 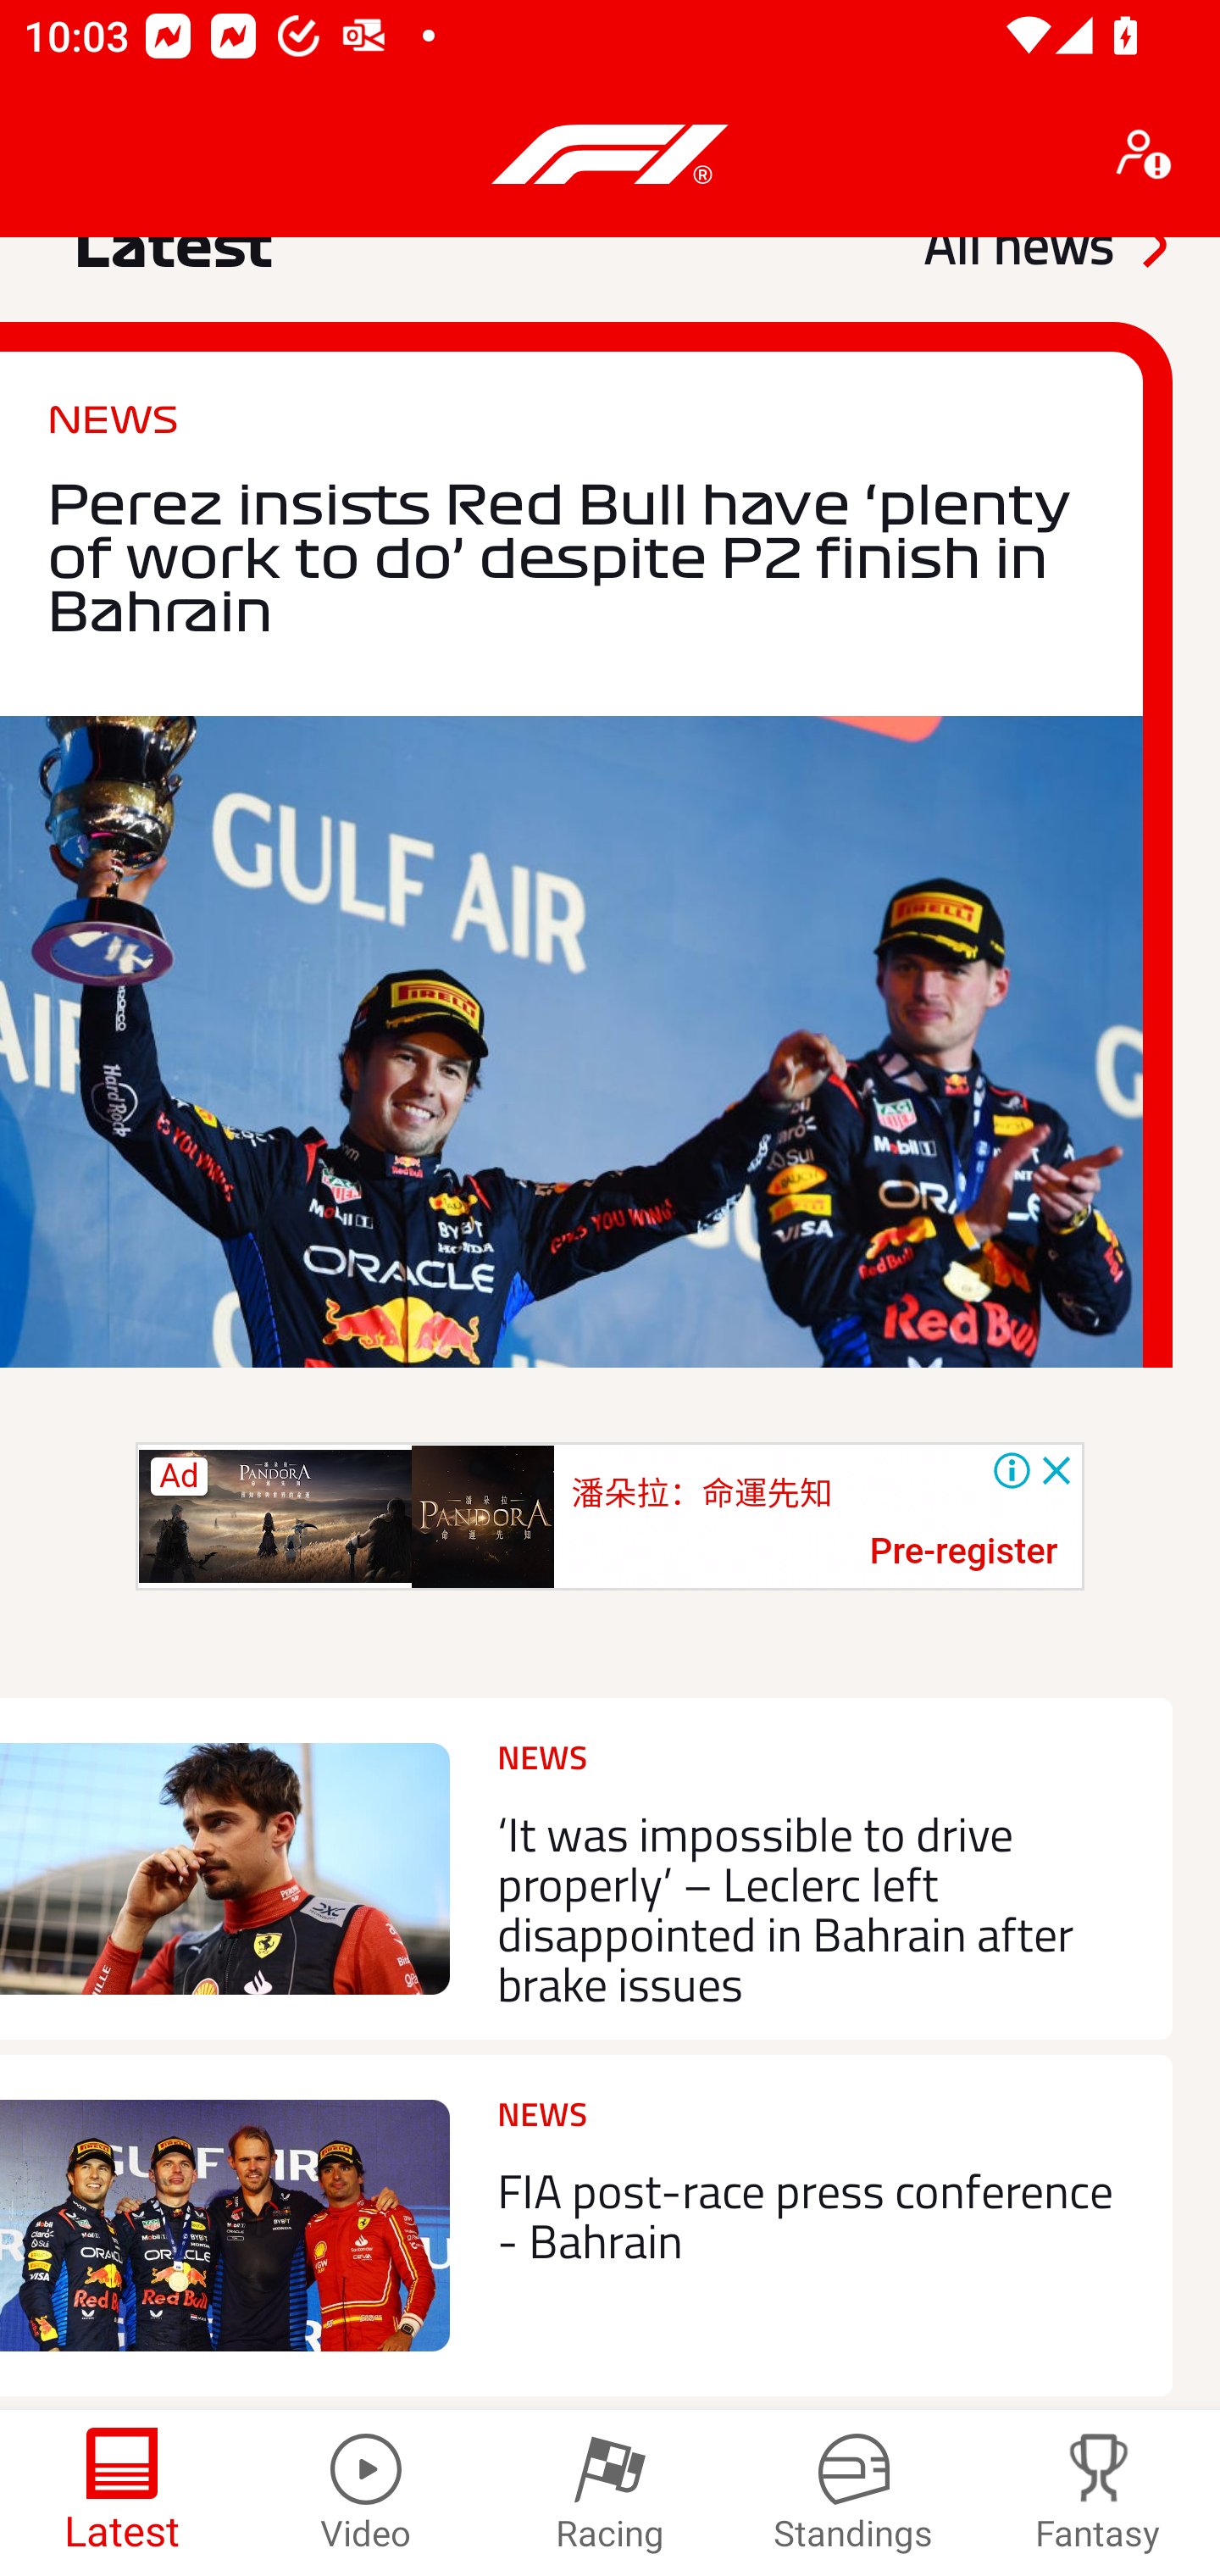 What do you see at coordinates (610, 2493) in the screenshot?
I see `Racing` at bounding box center [610, 2493].